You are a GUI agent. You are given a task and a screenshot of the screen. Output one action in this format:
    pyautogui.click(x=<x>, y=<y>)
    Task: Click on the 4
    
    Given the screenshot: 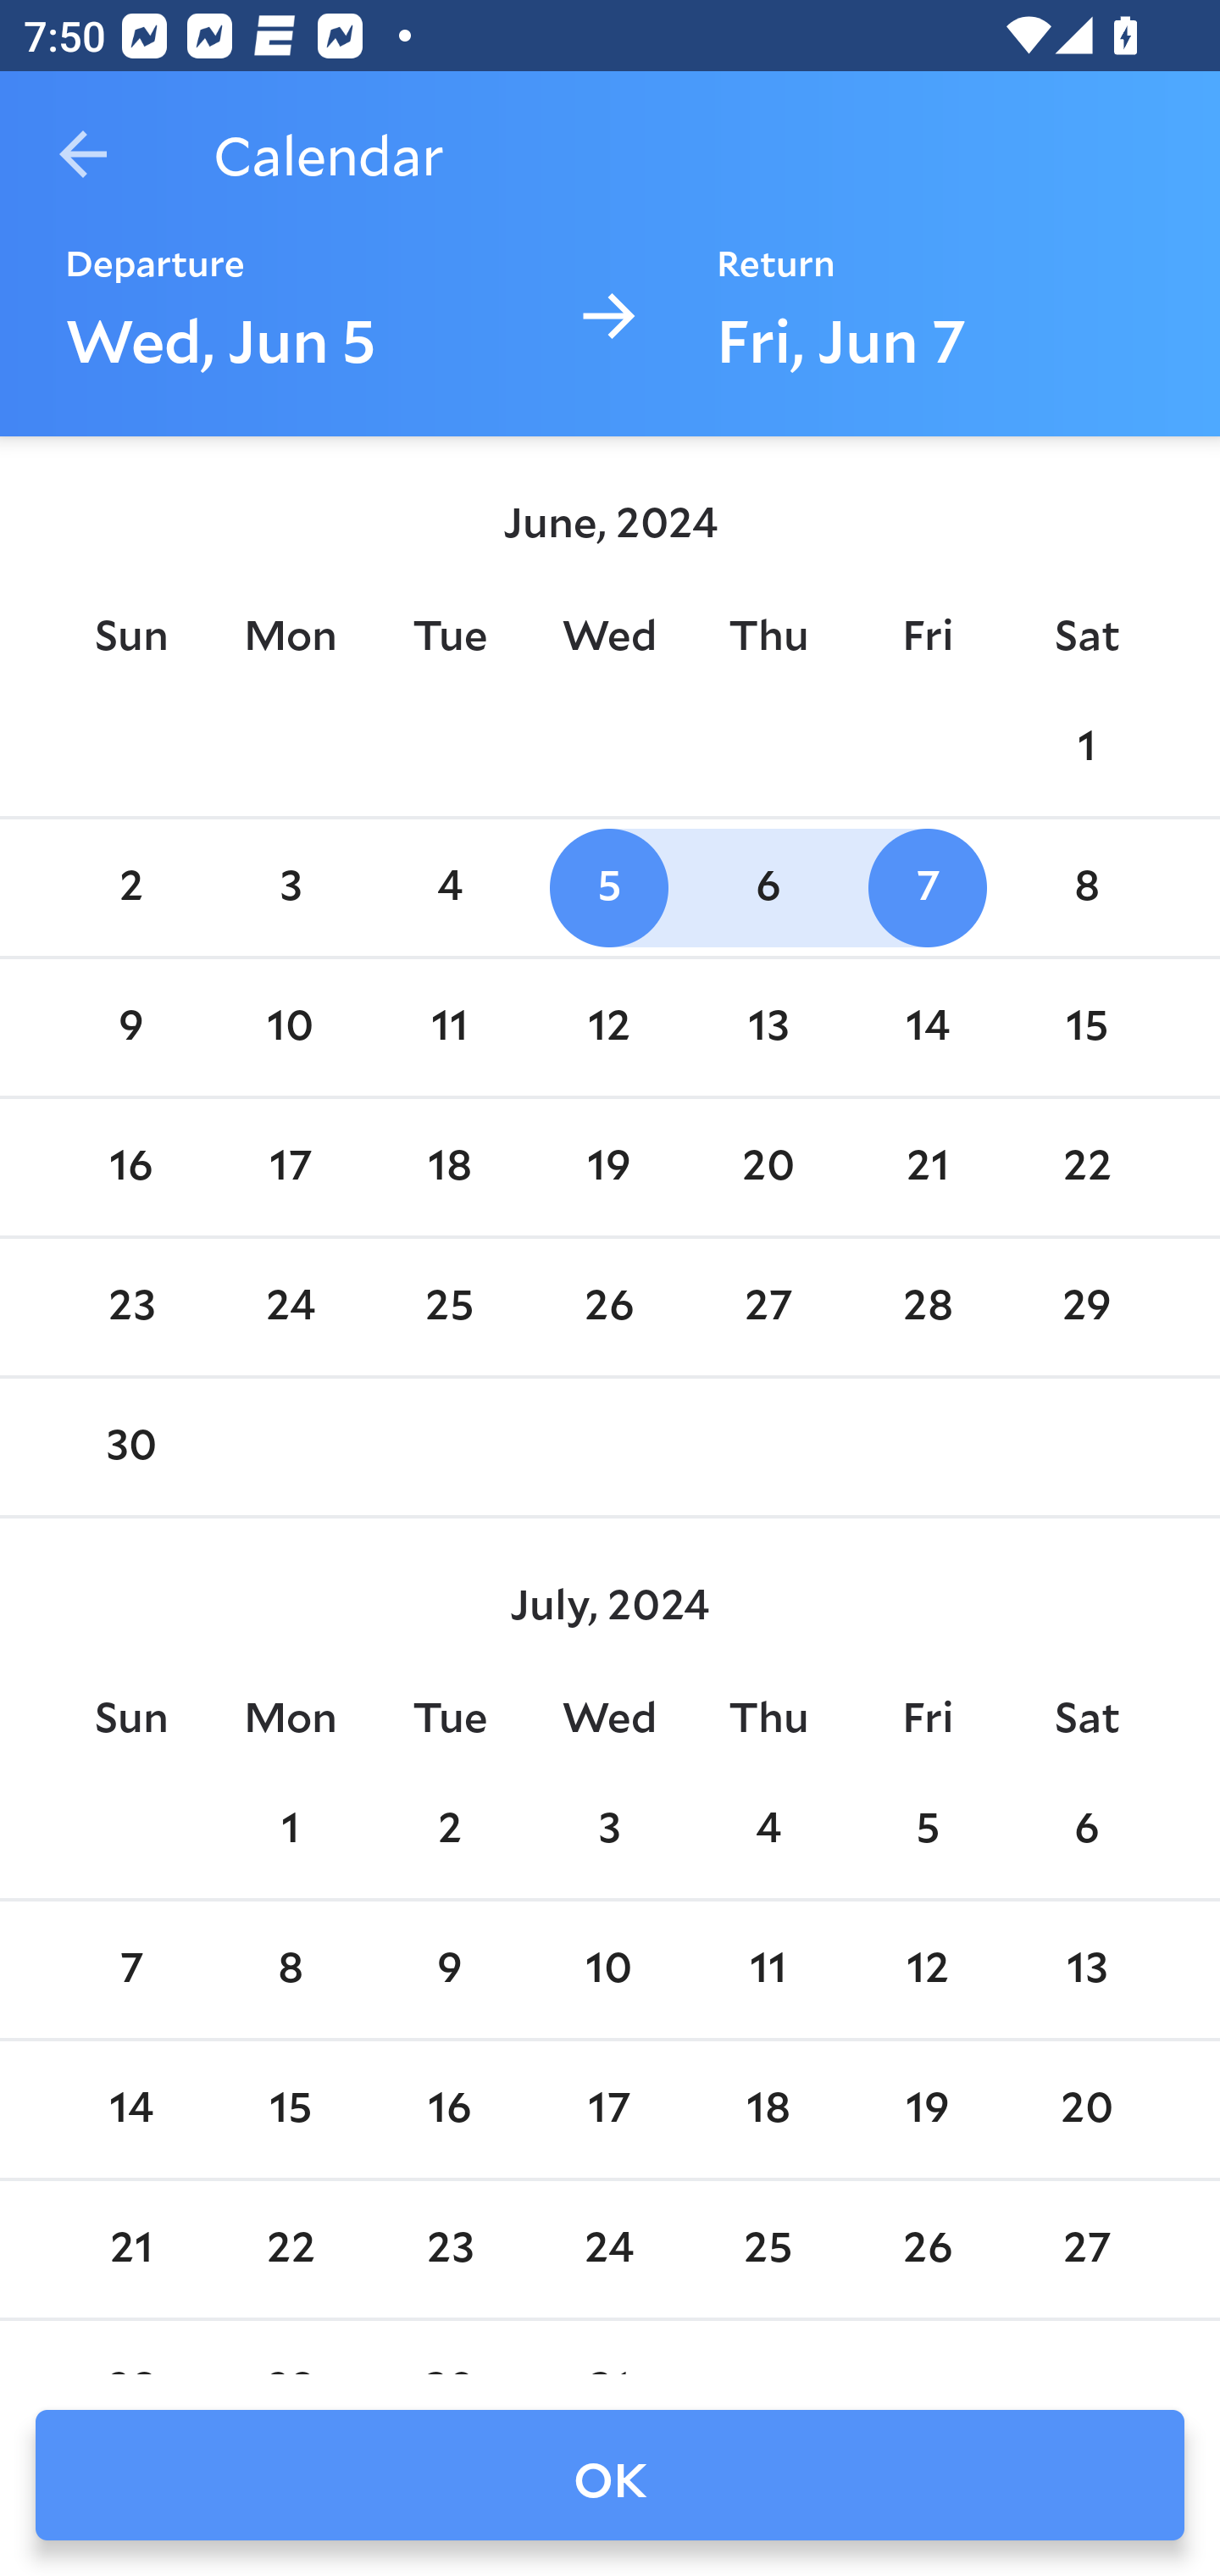 What is the action you would take?
    pyautogui.click(x=449, y=888)
    